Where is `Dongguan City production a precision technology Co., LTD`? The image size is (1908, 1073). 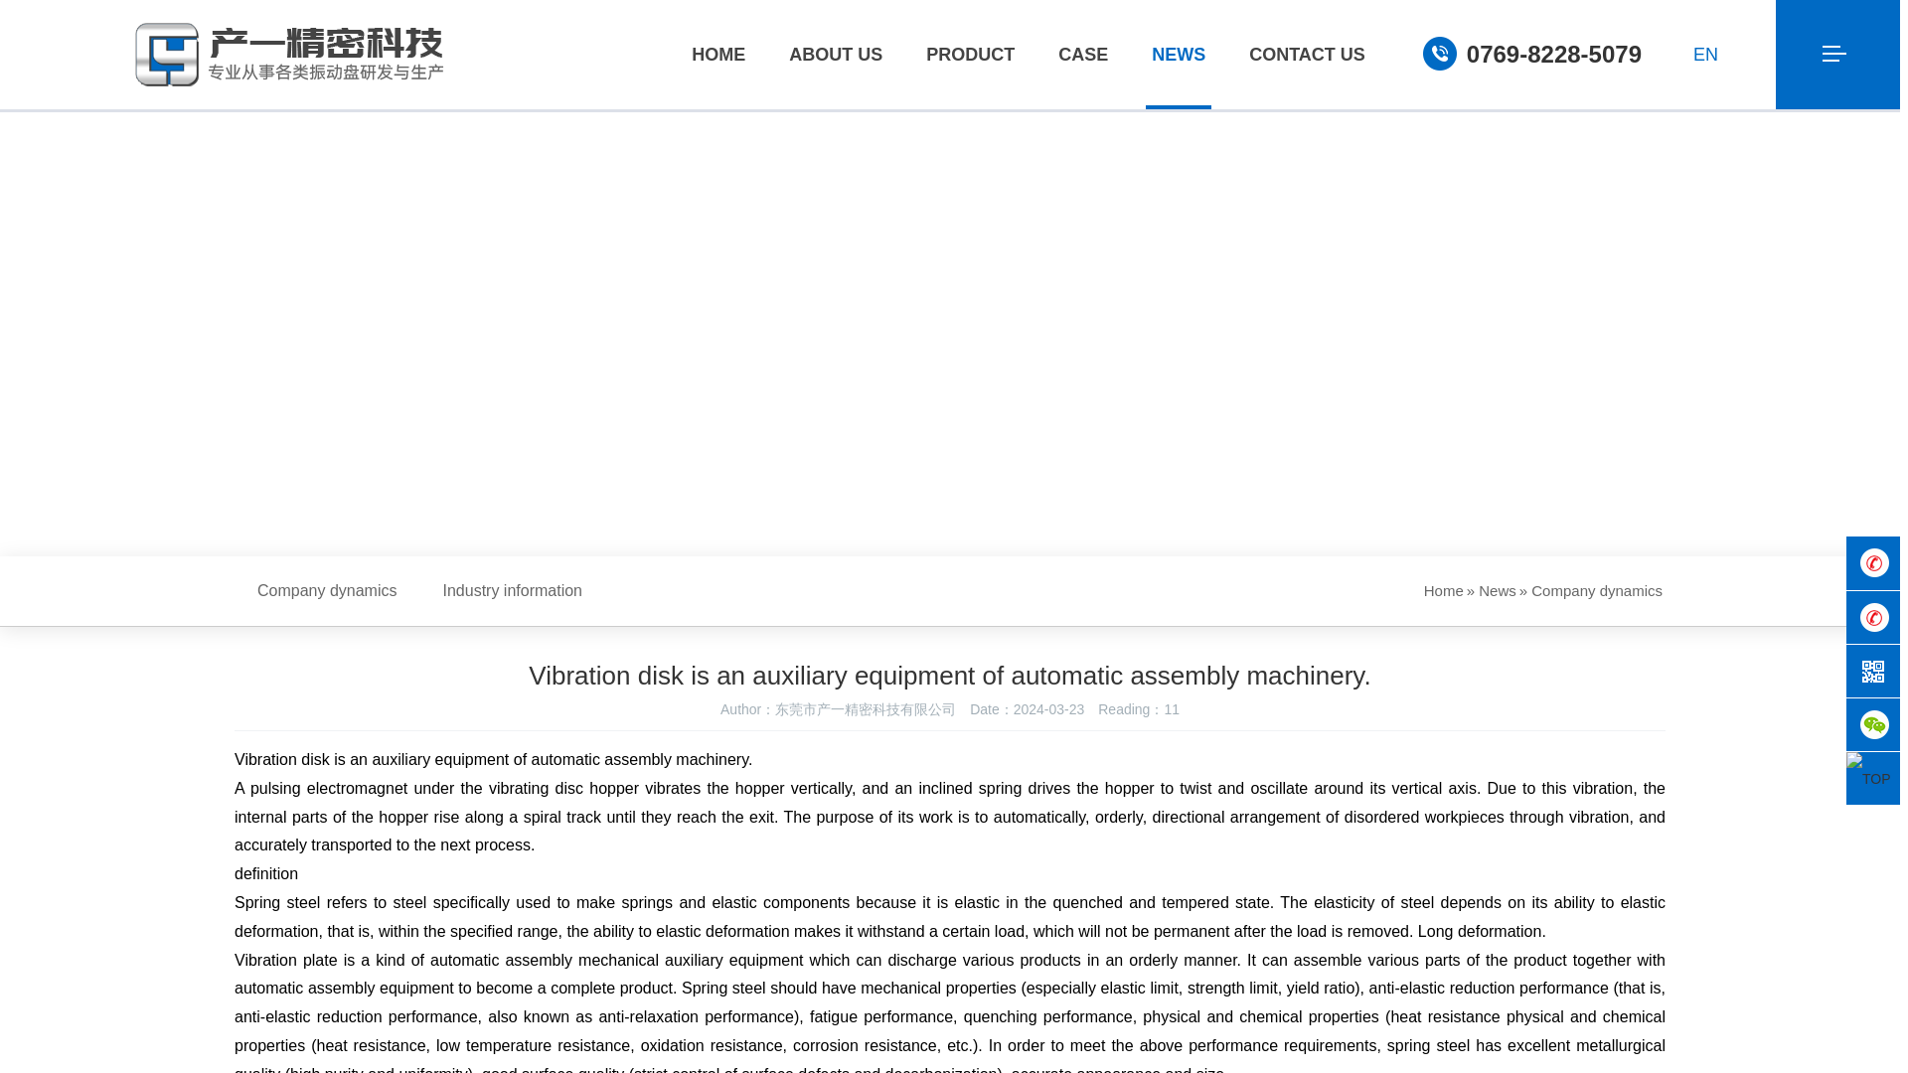
Dongguan City production a precision technology Co., LTD is located at coordinates (290, 54).